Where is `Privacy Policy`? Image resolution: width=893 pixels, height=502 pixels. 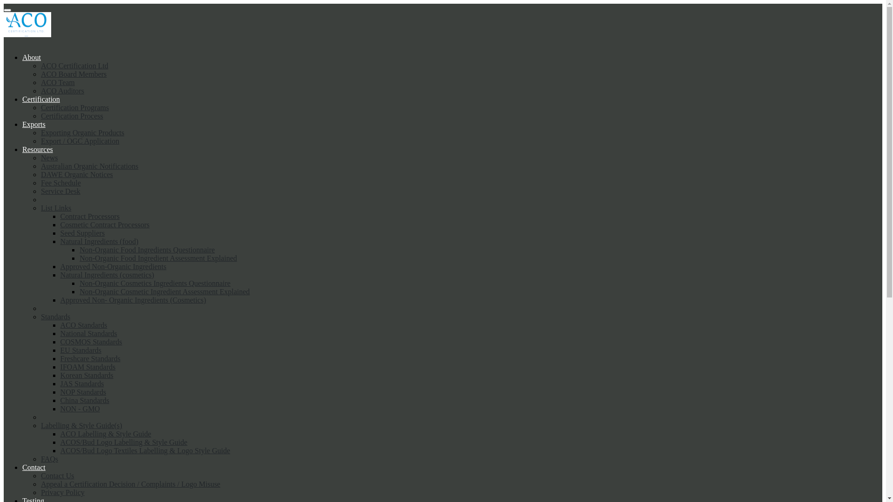 Privacy Policy is located at coordinates (63, 493).